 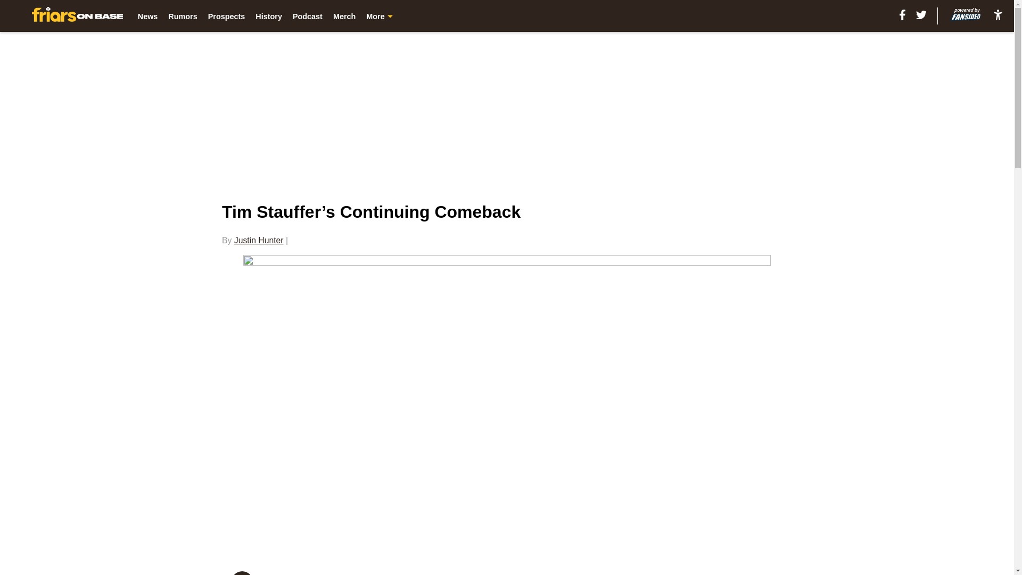 I want to click on Podcast, so click(x=308, y=16).